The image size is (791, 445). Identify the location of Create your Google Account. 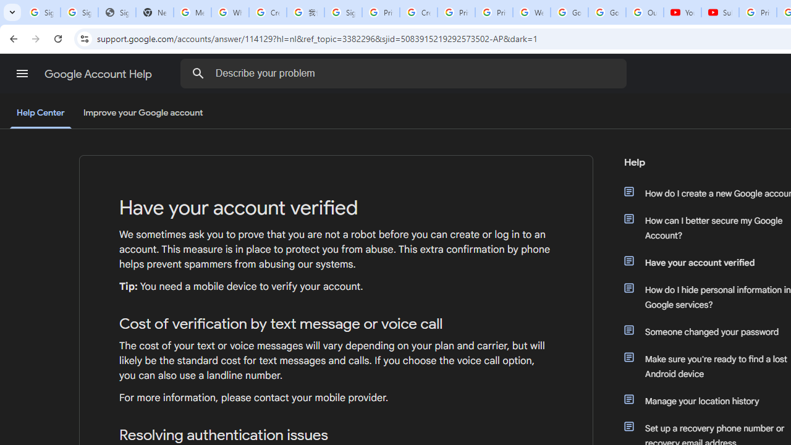
(418, 12).